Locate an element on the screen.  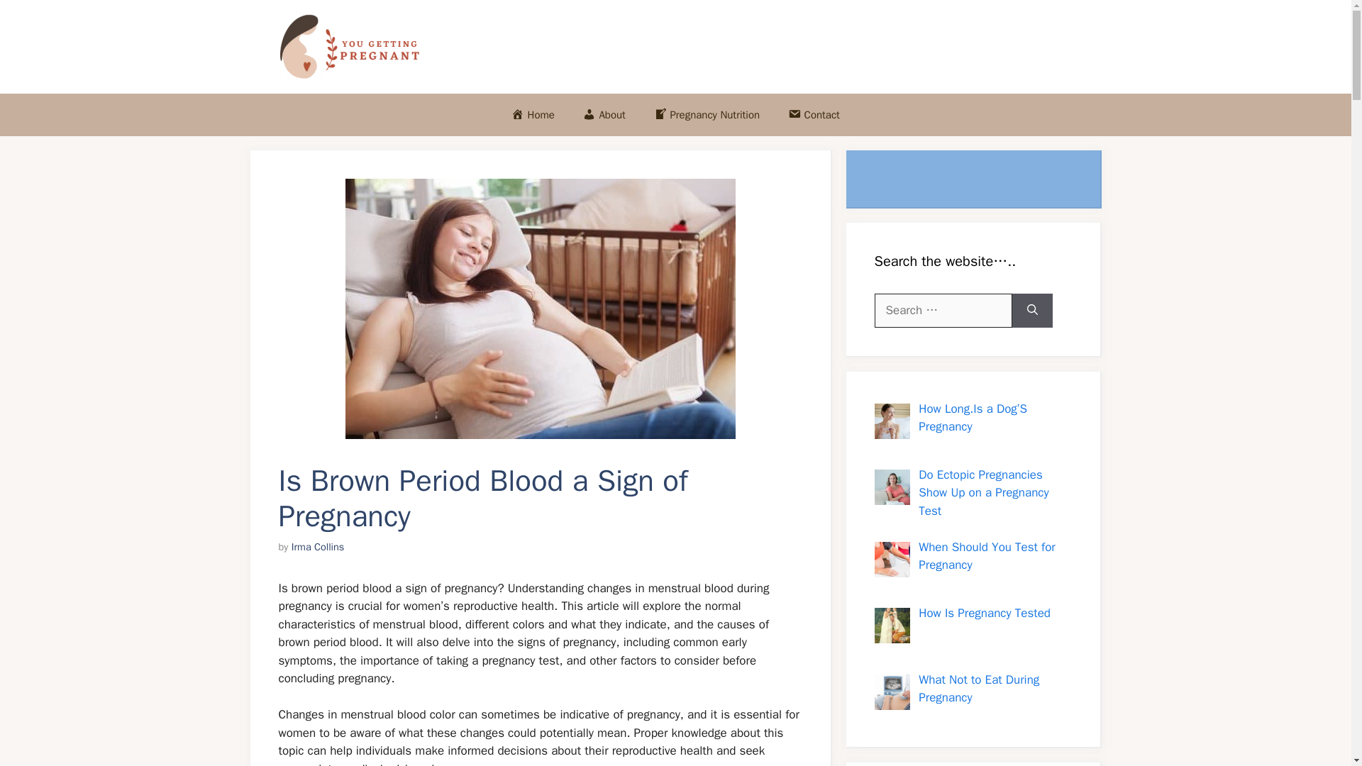
Irma Collins is located at coordinates (318, 546).